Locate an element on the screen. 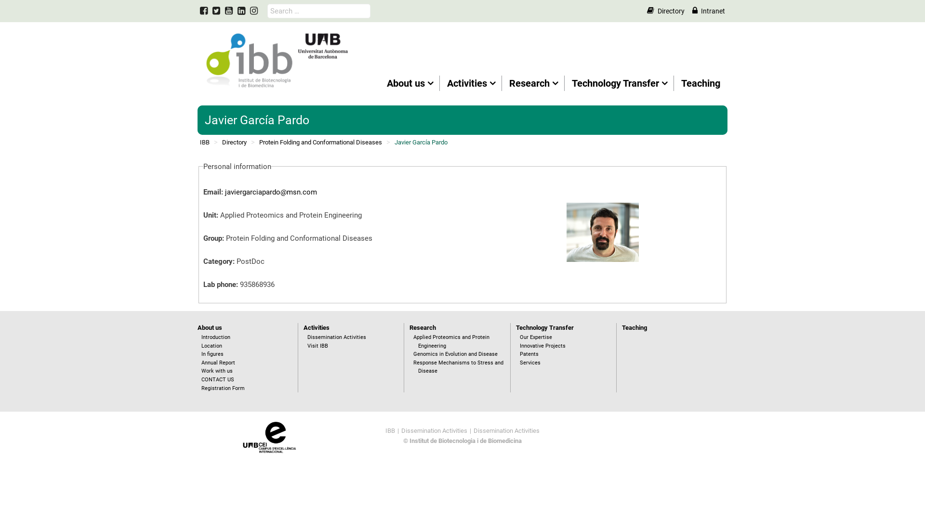  Teaching is located at coordinates (634, 327).